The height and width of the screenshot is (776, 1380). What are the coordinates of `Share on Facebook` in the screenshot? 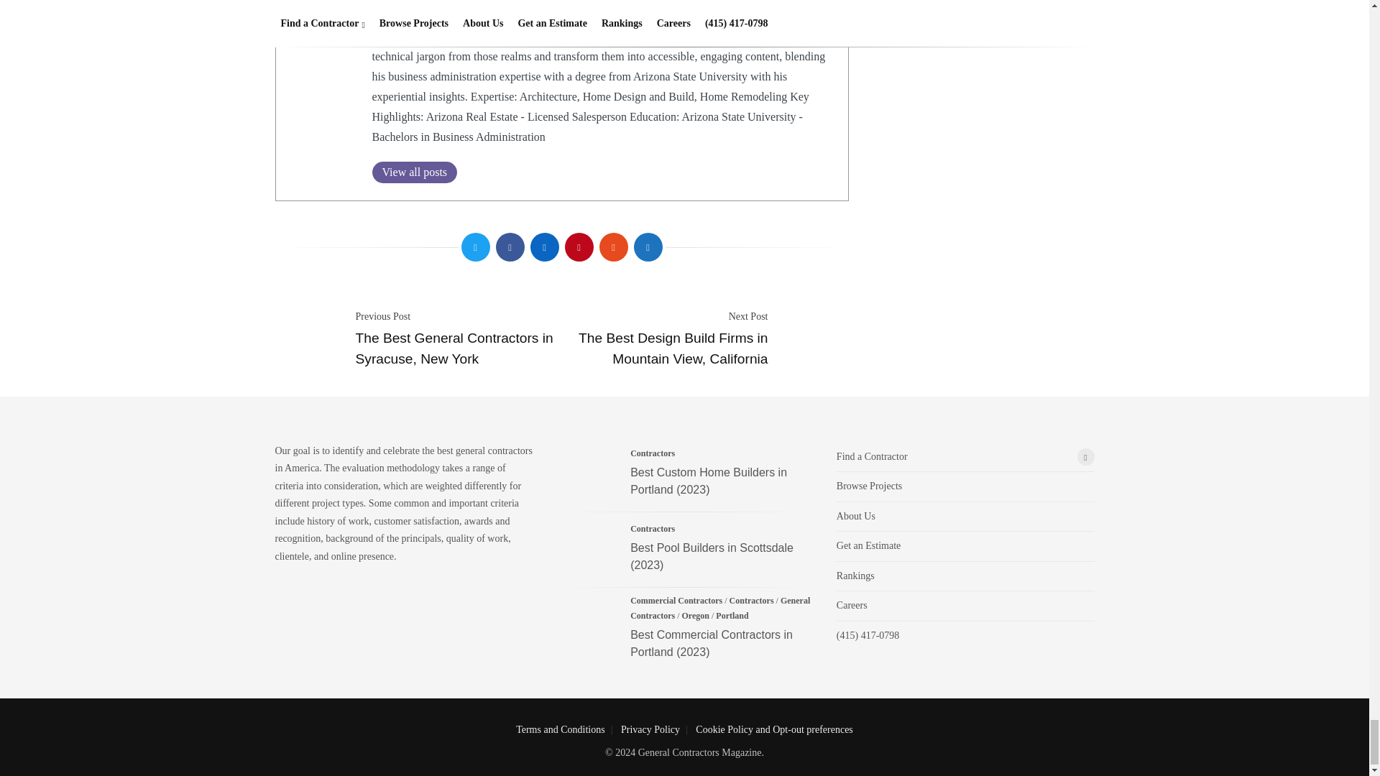 It's located at (510, 247).